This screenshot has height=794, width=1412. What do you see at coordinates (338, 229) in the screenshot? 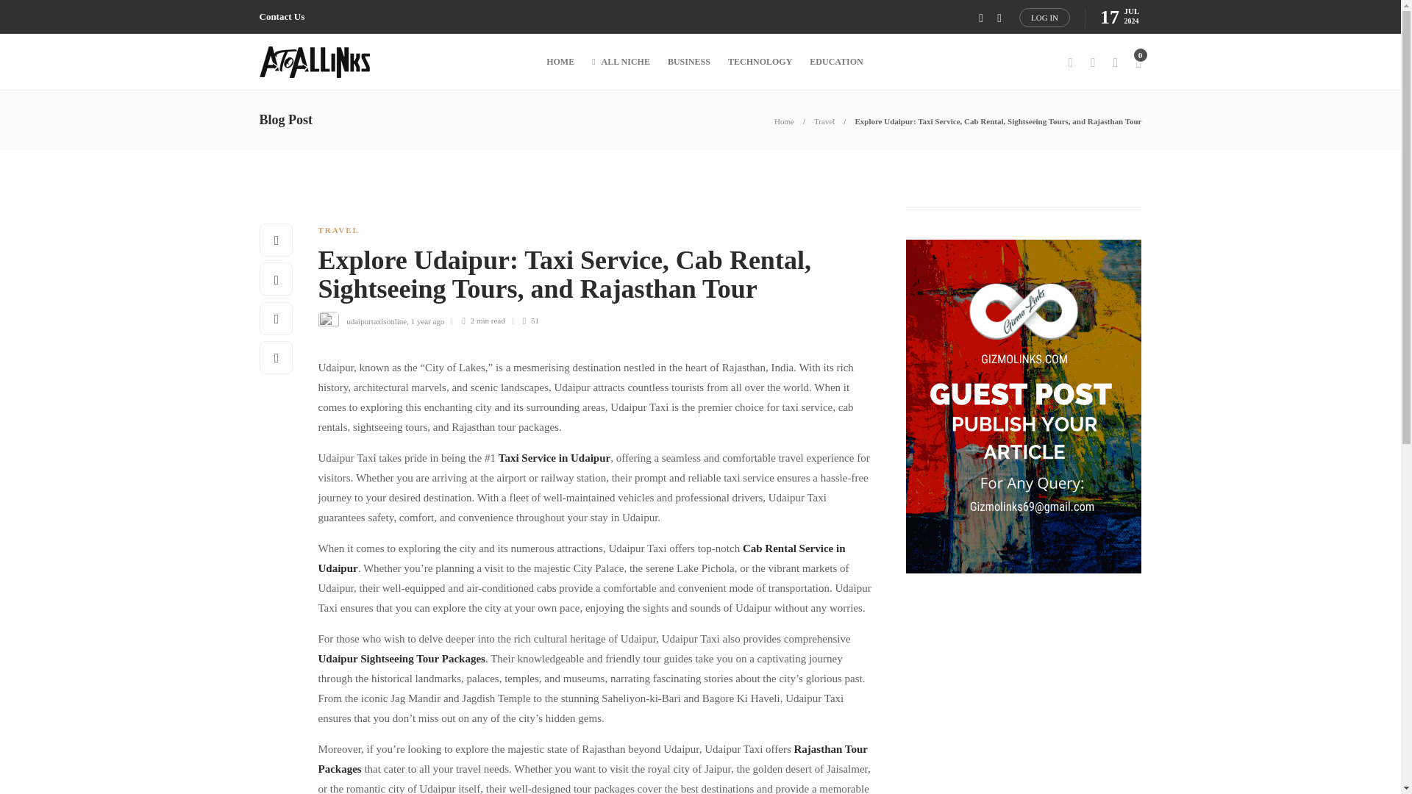
I see `TRAVEL` at bounding box center [338, 229].